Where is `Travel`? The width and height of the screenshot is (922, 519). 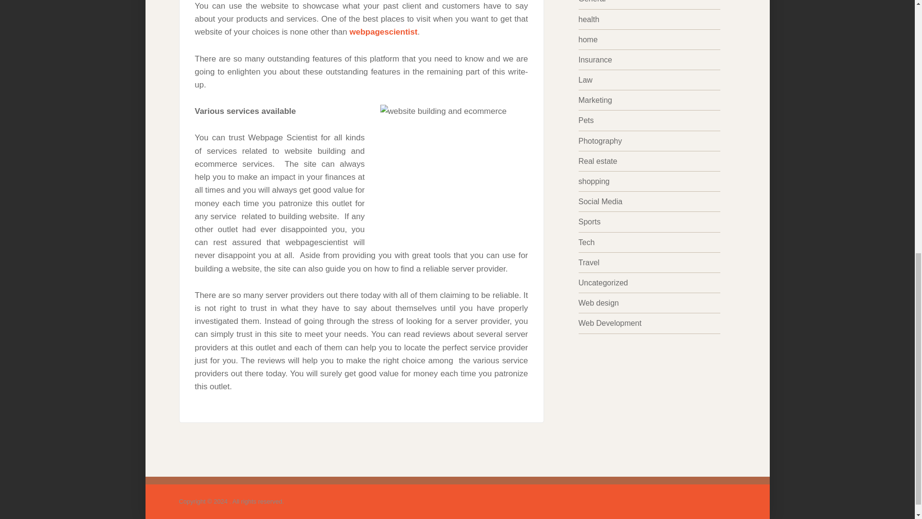 Travel is located at coordinates (589, 262).